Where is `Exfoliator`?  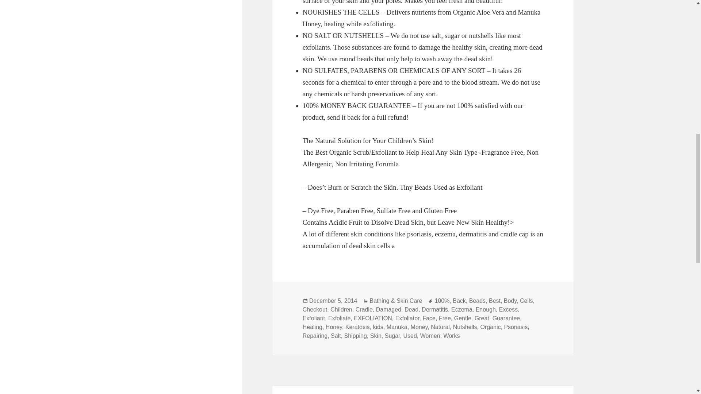
Exfoliator is located at coordinates (407, 318).